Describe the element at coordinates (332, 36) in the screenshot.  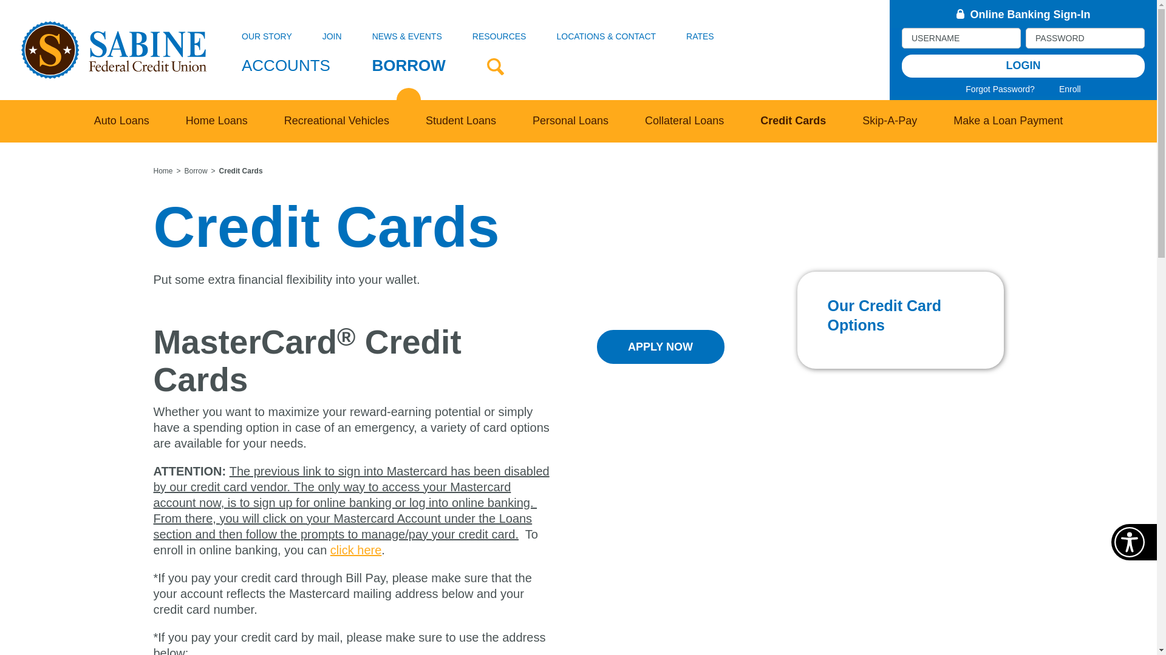
I see `JOIN` at that location.